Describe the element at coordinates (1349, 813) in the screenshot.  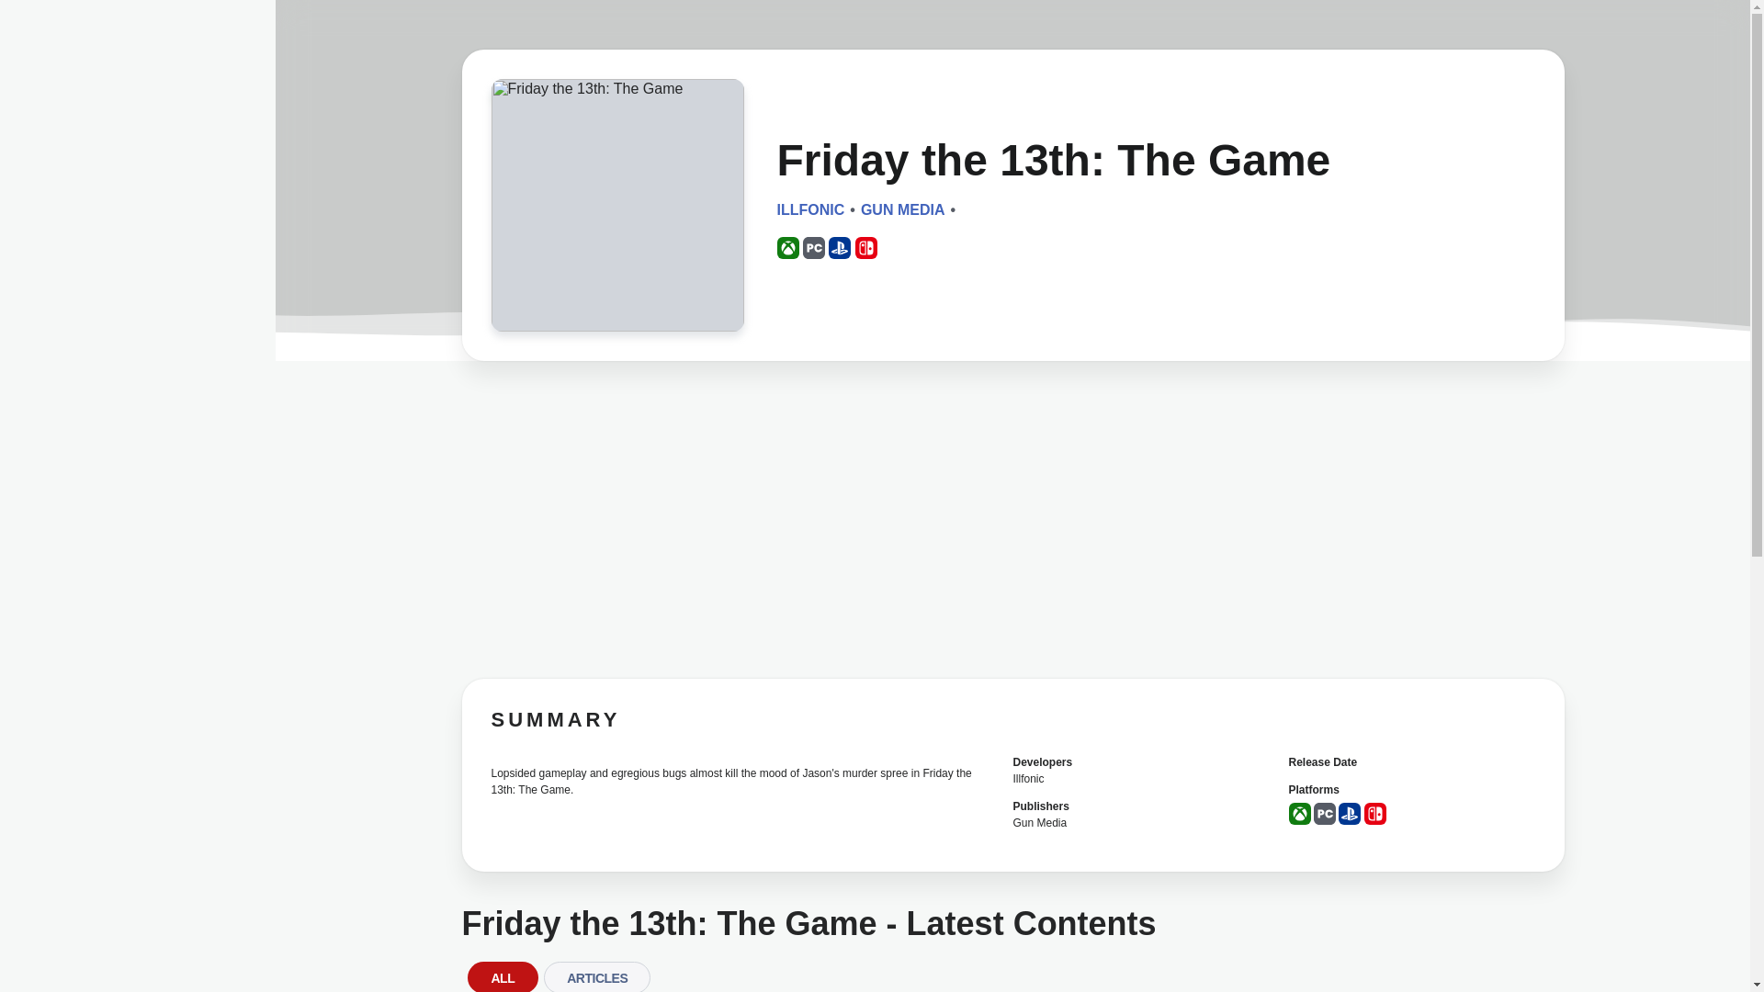
I see `PS4` at that location.